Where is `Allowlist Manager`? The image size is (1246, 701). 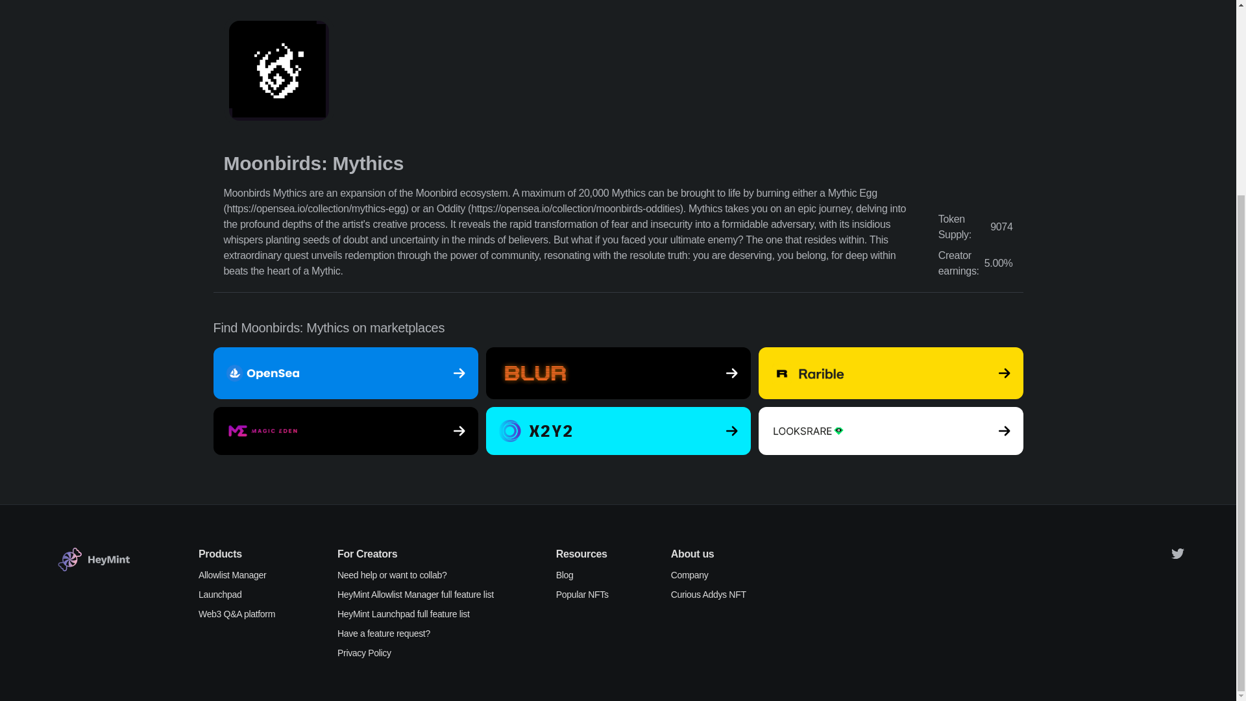
Allowlist Manager is located at coordinates (236, 575).